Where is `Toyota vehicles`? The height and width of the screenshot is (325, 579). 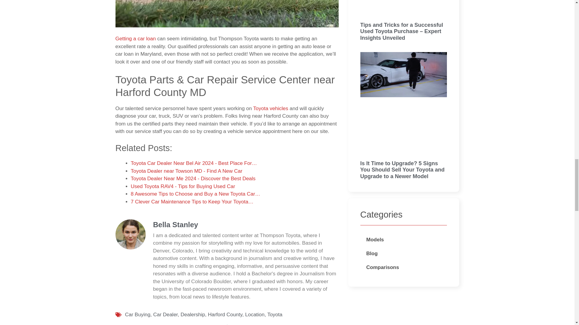
Toyota vehicles is located at coordinates (271, 108).